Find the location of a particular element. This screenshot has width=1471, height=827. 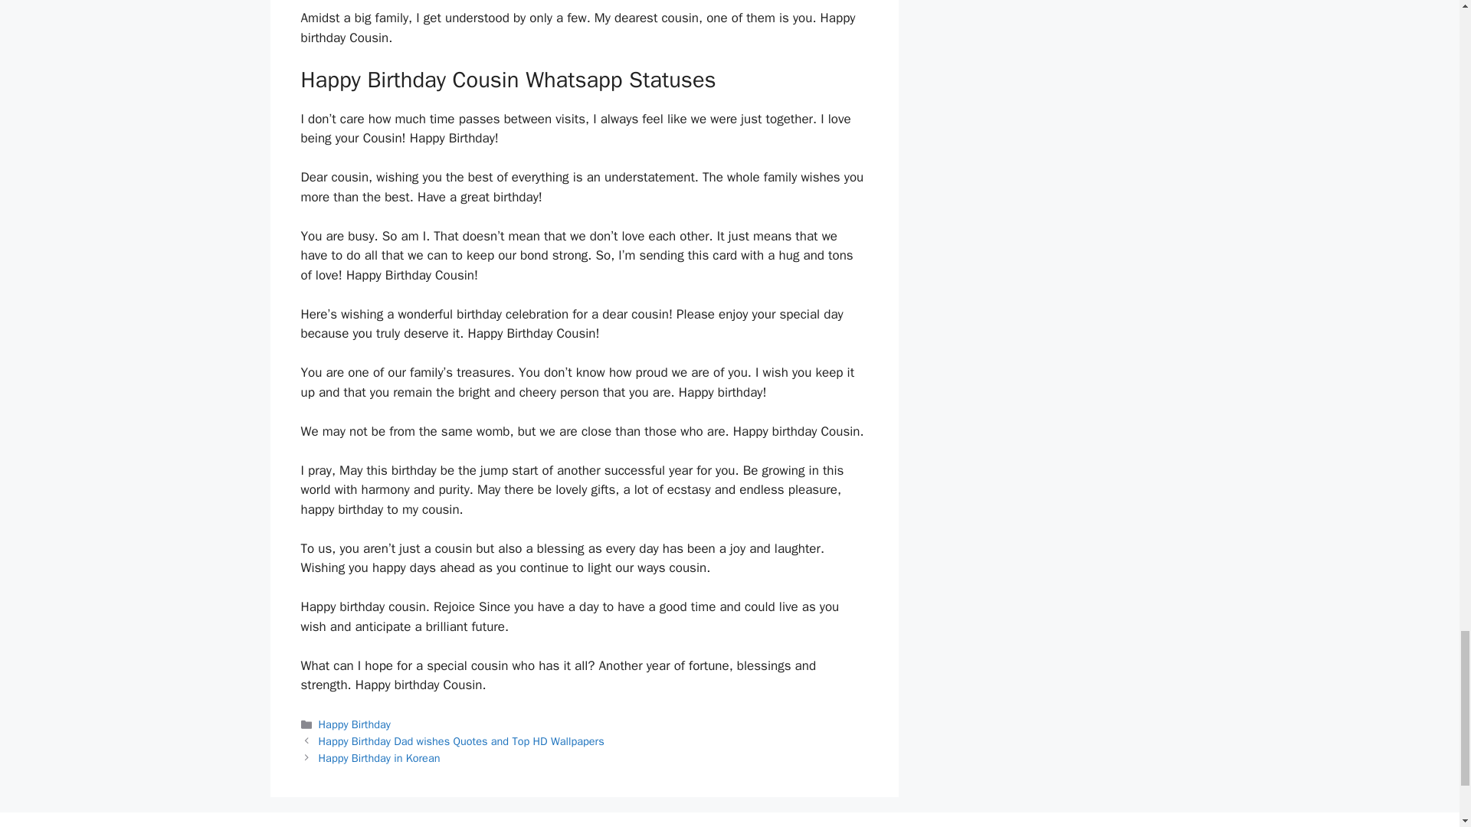

Happy Birthday in Korean is located at coordinates (379, 758).